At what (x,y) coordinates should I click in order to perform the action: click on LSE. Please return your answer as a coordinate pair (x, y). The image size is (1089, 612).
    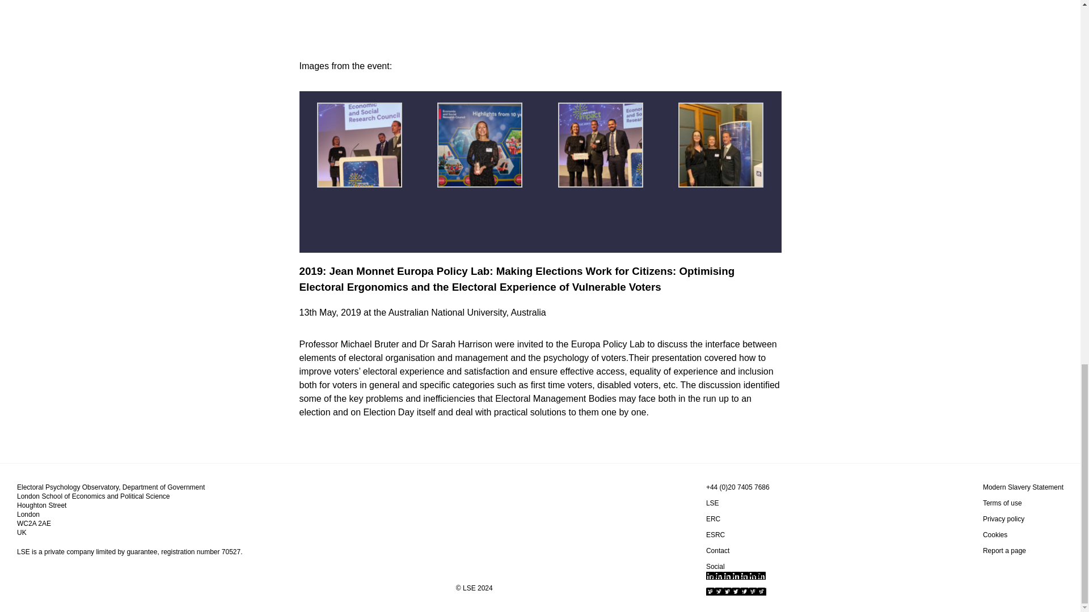
    Looking at the image, I should click on (712, 503).